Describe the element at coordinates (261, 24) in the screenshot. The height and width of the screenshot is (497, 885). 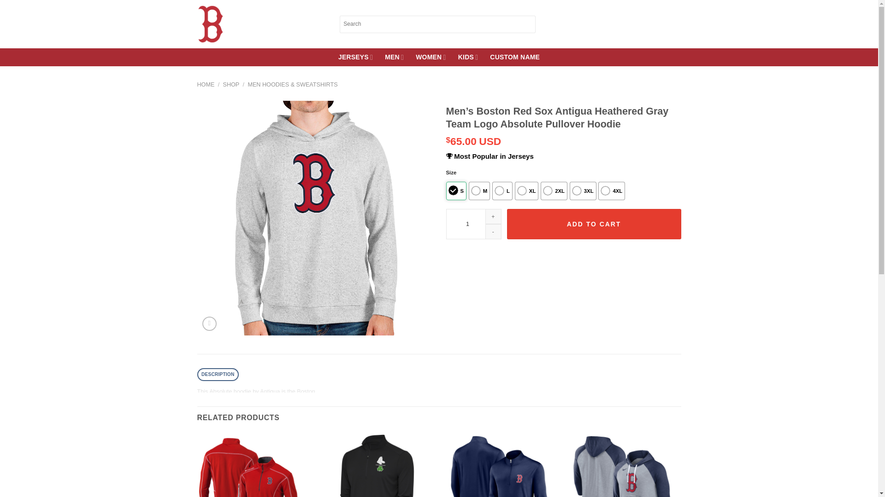
I see `Official Boston Red Sox Online Shop` at that location.